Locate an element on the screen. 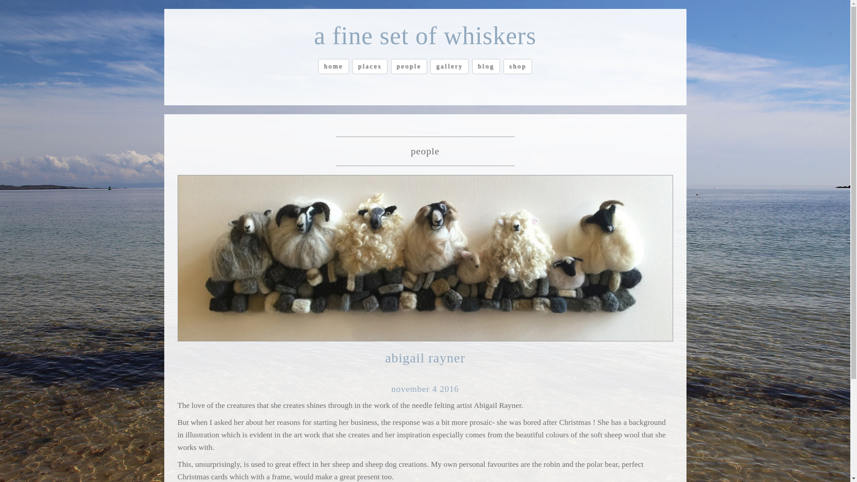  gallery is located at coordinates (449, 66).